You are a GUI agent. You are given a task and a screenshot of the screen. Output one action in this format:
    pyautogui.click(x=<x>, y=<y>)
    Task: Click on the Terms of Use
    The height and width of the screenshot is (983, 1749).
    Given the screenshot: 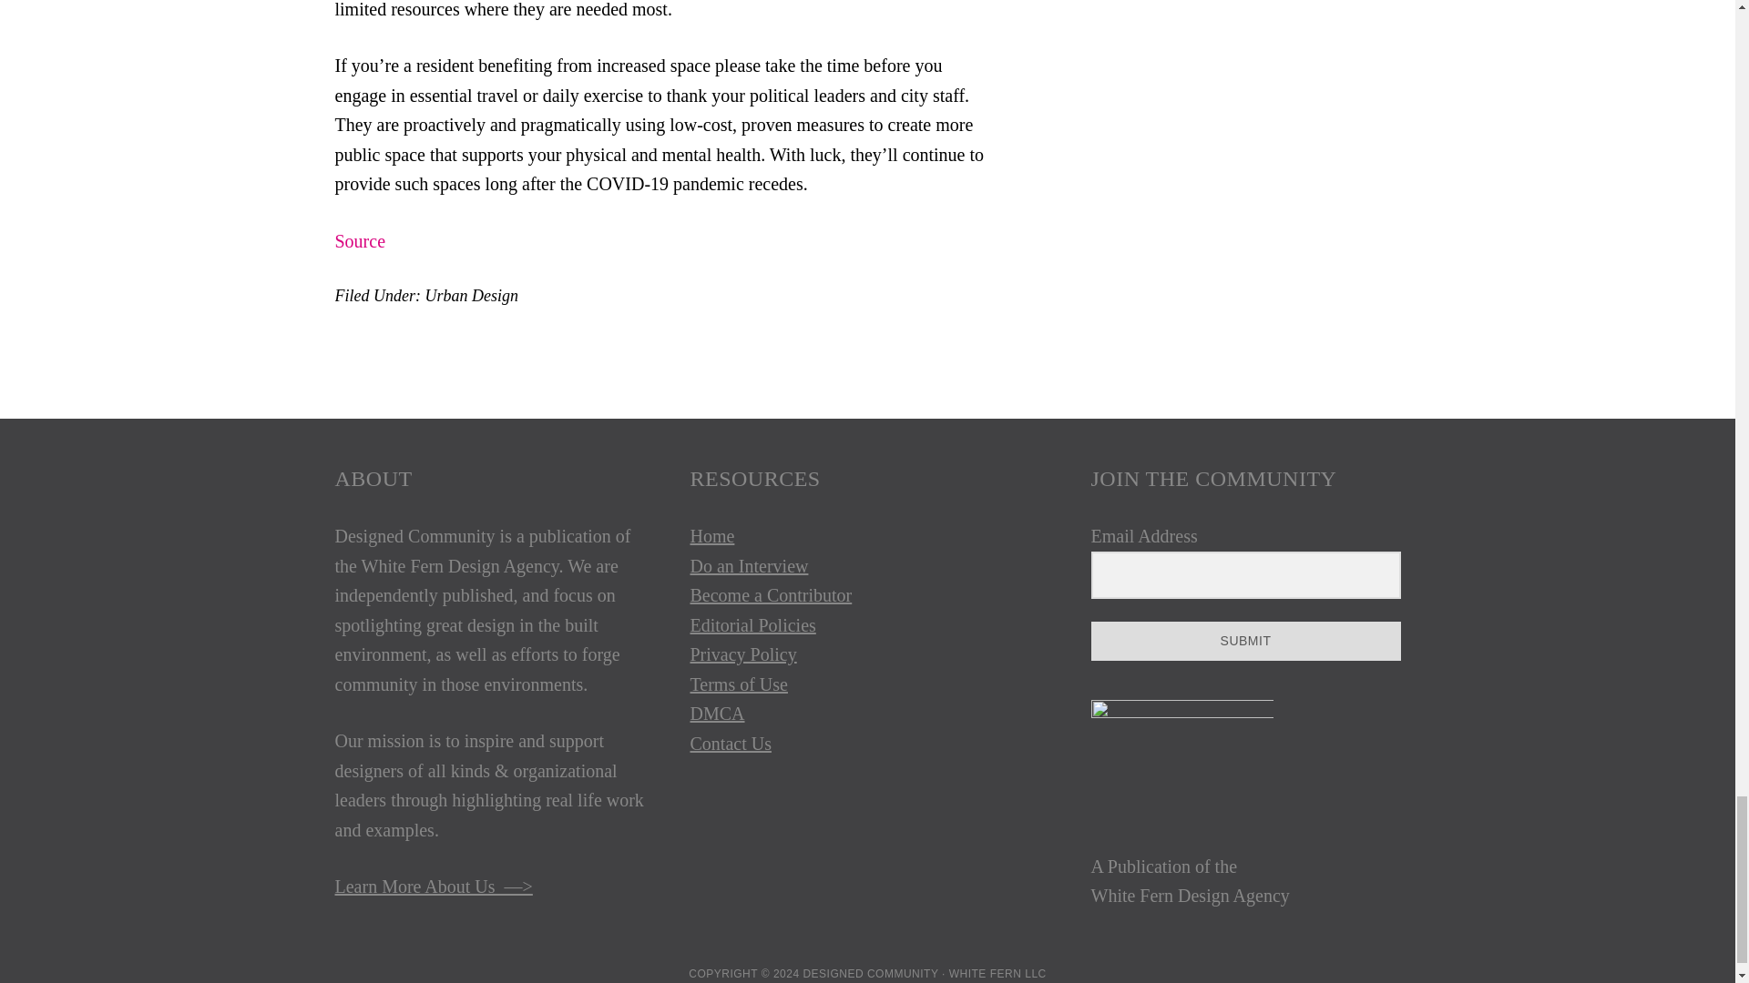 What is the action you would take?
    pyautogui.click(x=740, y=684)
    